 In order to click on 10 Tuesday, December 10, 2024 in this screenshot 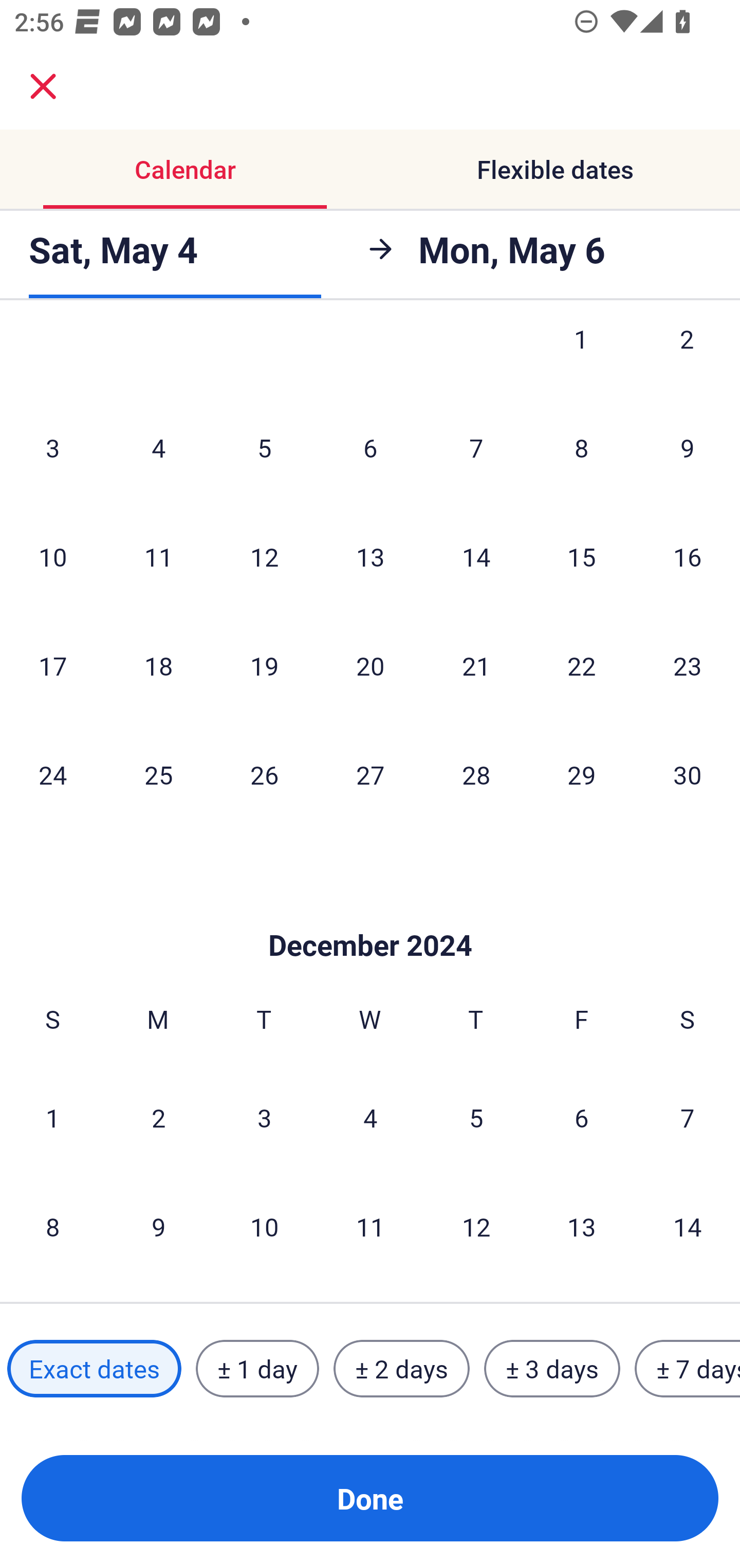, I will do `click(264, 1226)`.